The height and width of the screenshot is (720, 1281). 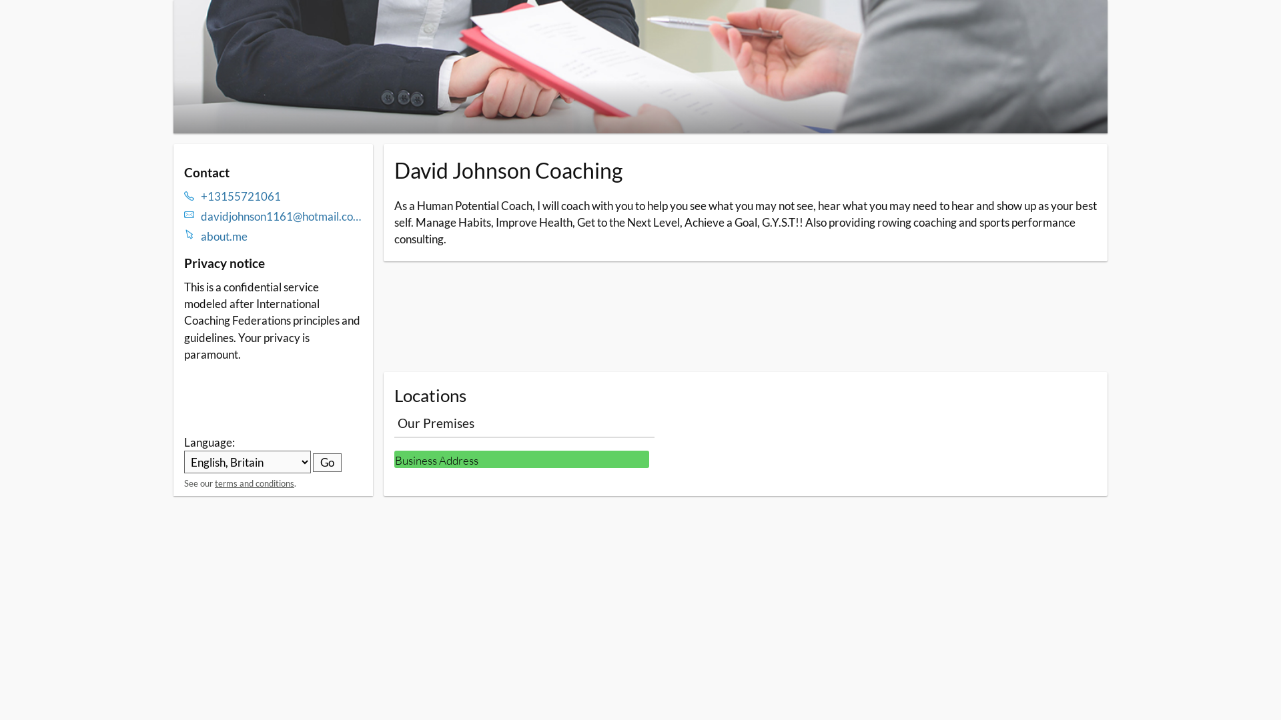 I want to click on Business Address, so click(x=521, y=459).